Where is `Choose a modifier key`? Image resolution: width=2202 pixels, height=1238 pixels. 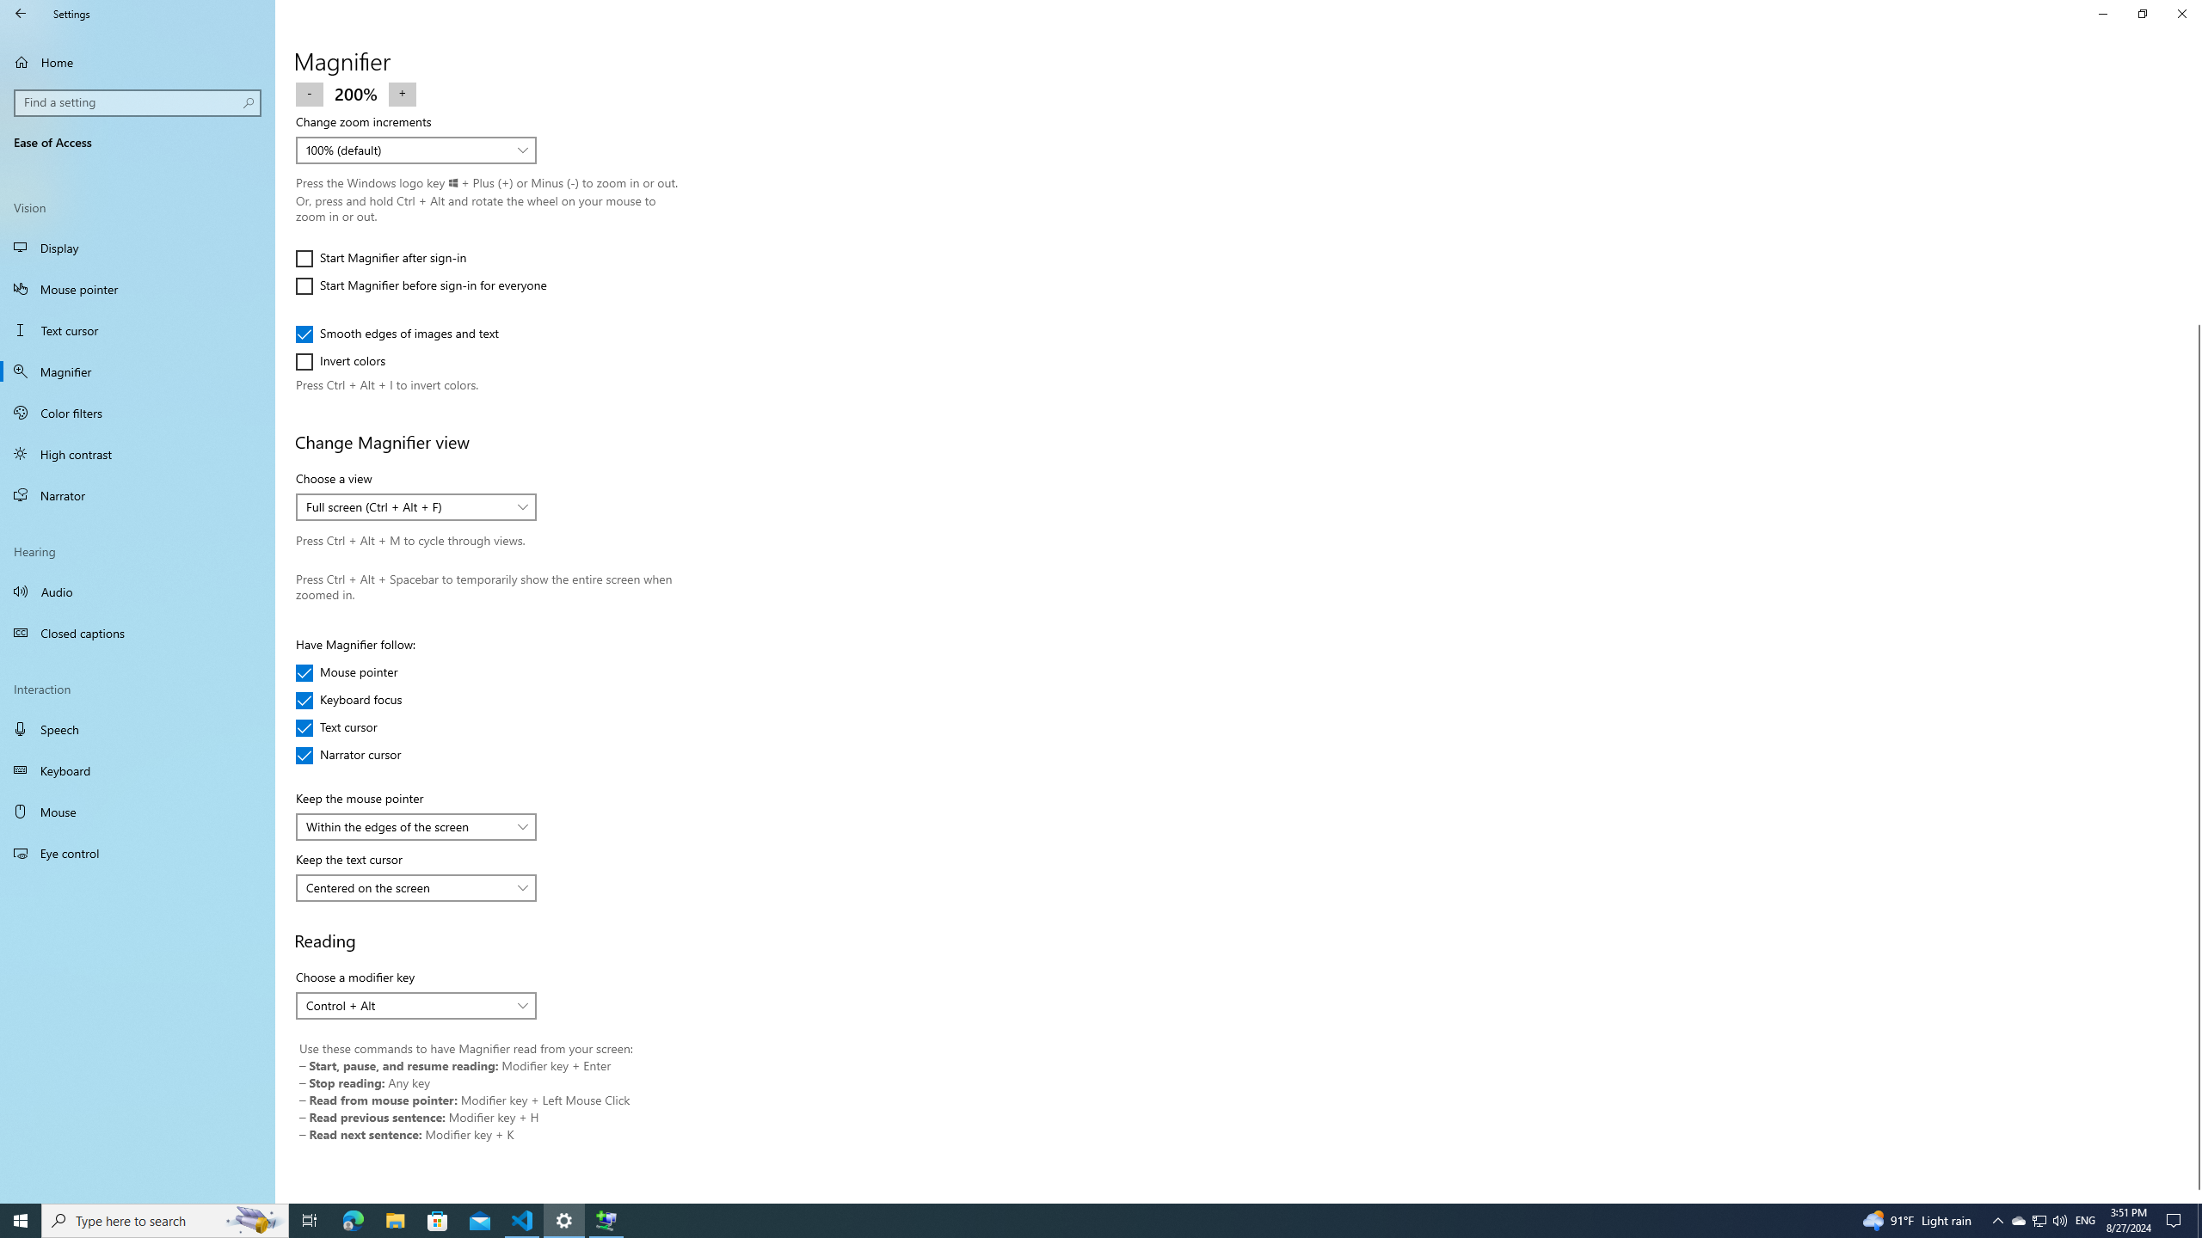
Choose a modifier key is located at coordinates (416, 1006).